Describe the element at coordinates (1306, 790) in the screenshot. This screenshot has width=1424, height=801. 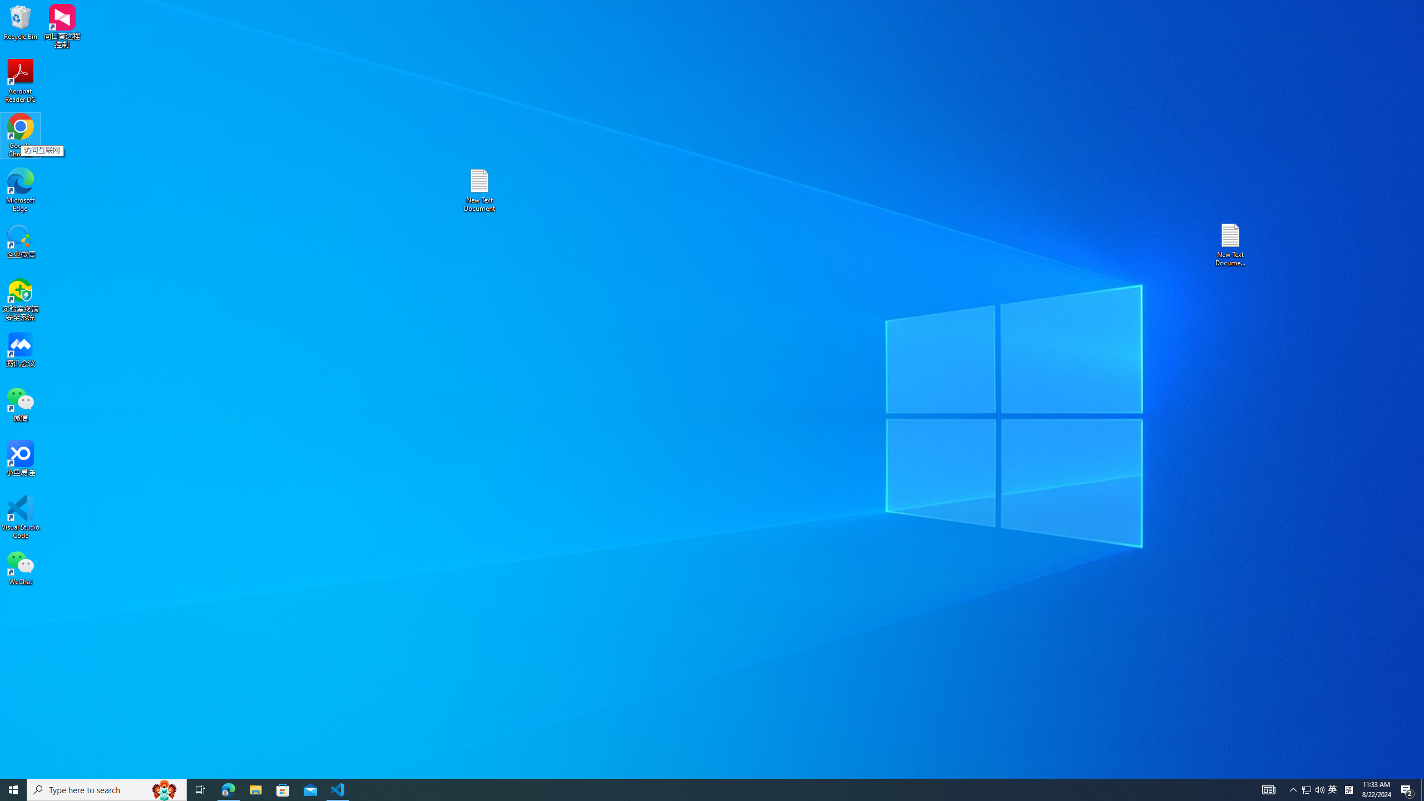
I see `Running applications` at that location.